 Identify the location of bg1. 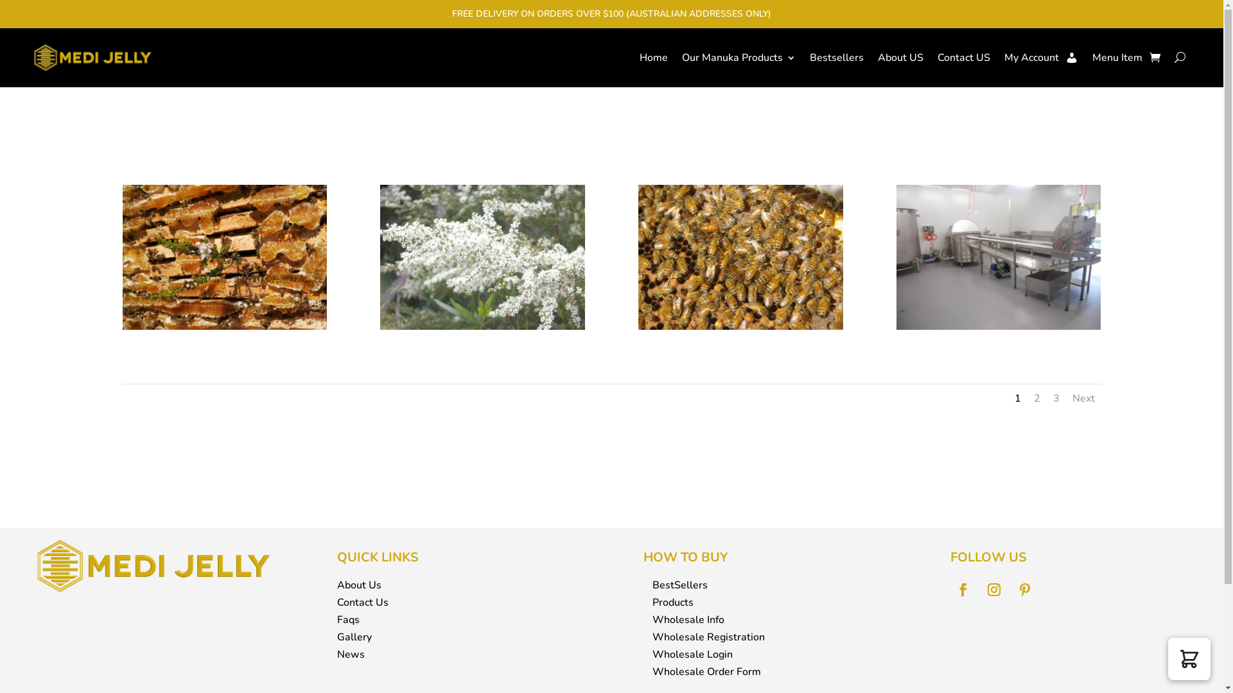
(224, 327).